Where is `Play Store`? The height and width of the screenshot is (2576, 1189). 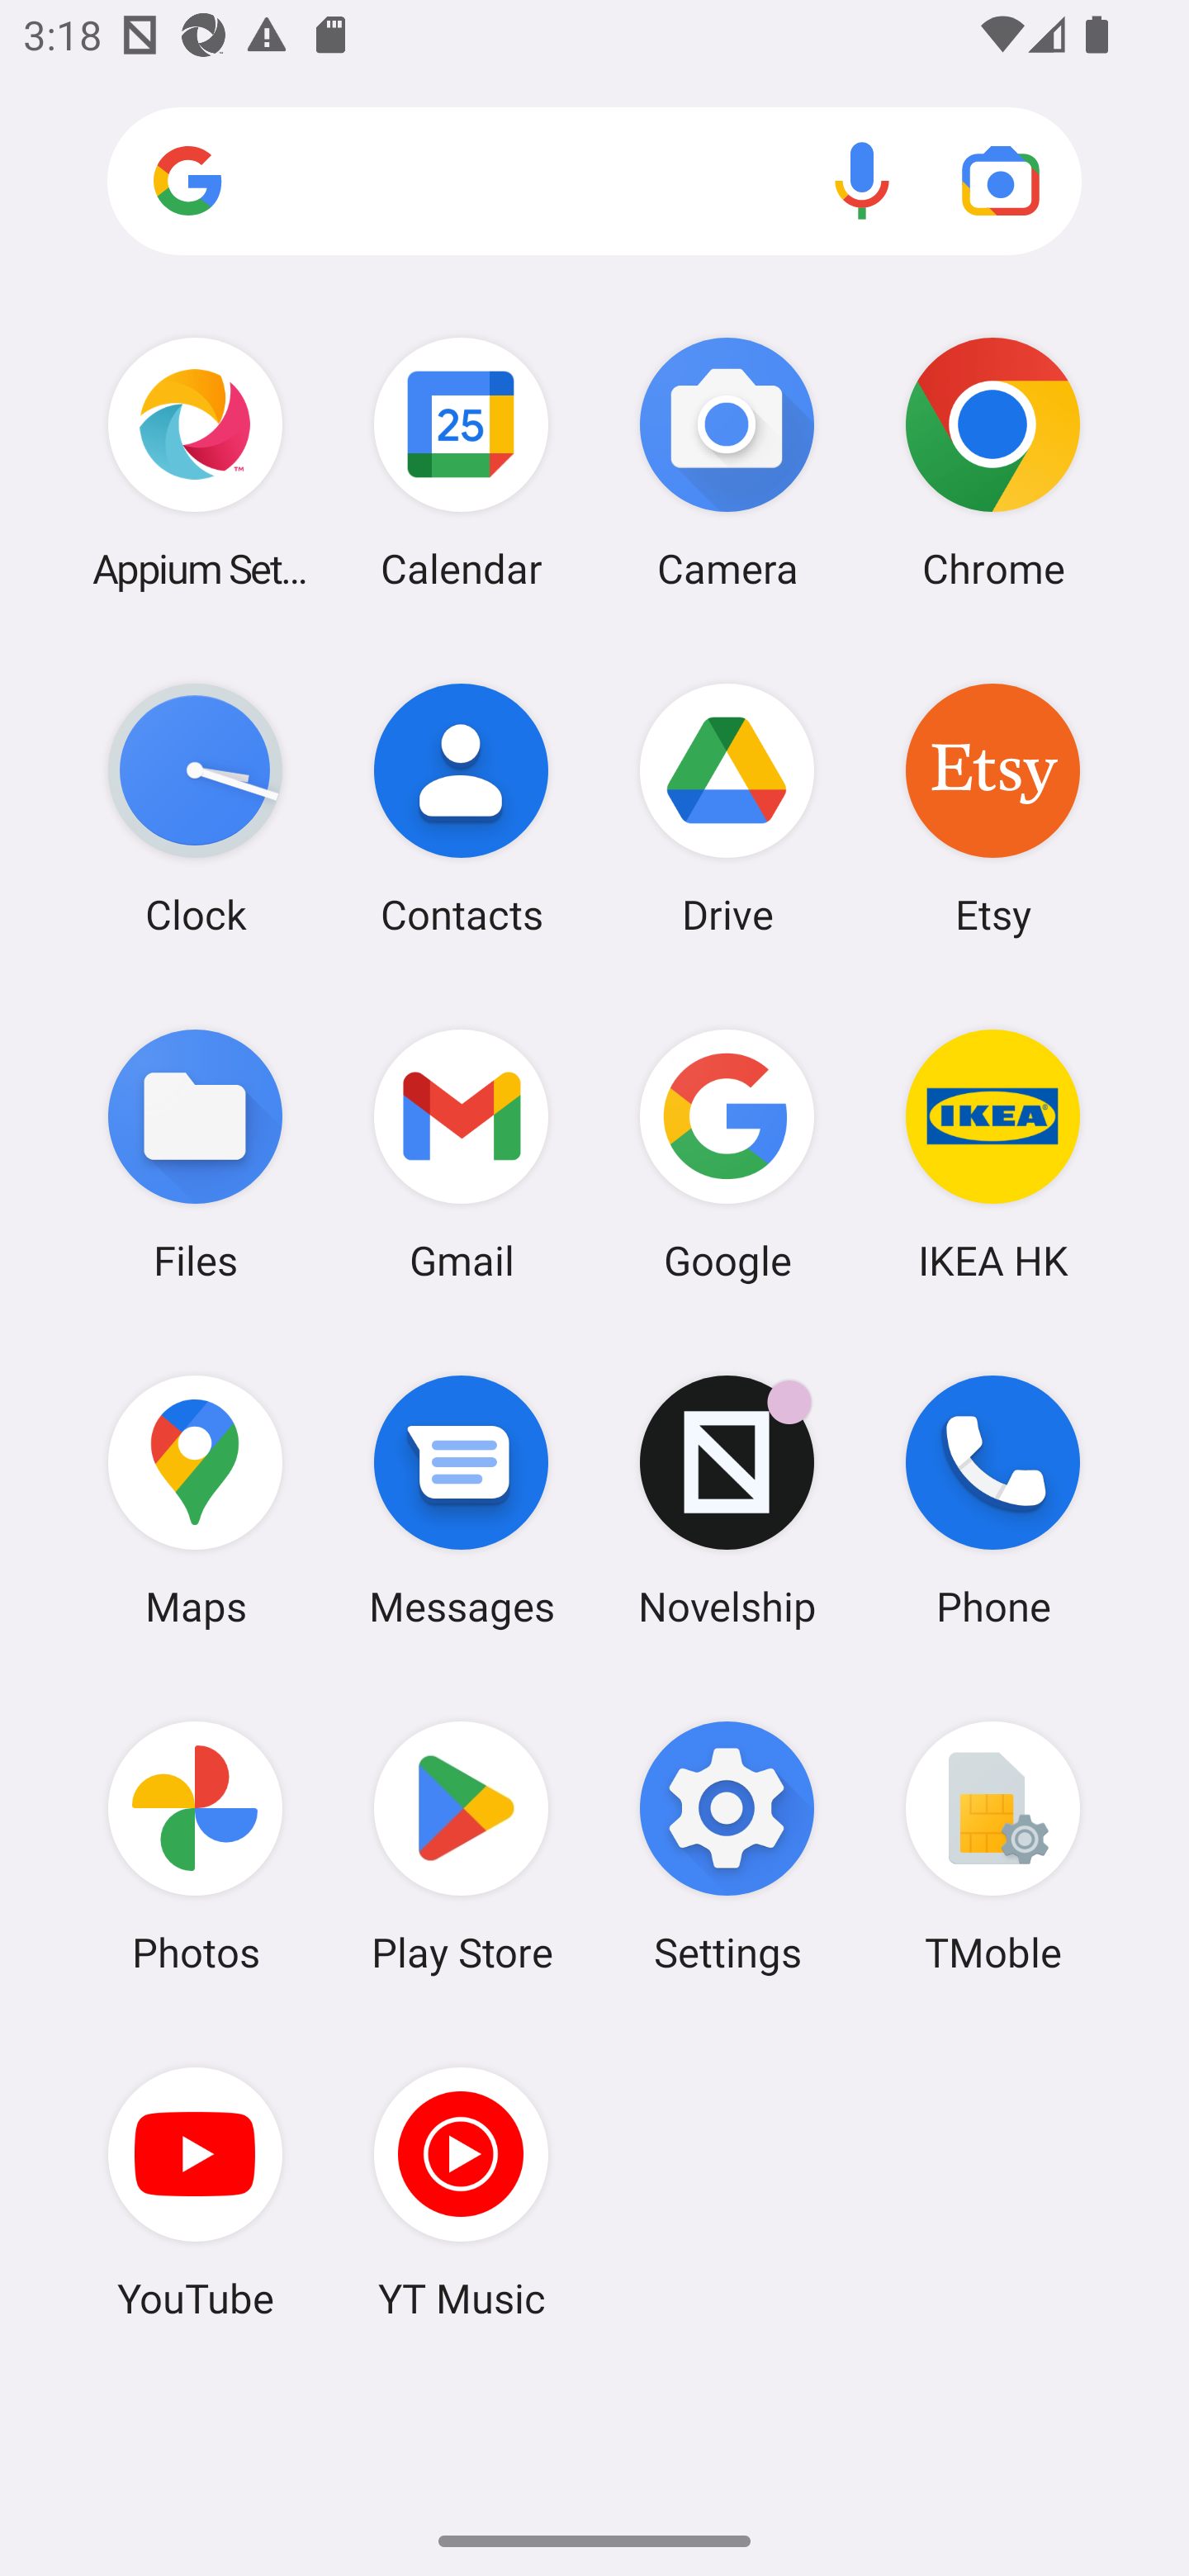 Play Store is located at coordinates (461, 1847).